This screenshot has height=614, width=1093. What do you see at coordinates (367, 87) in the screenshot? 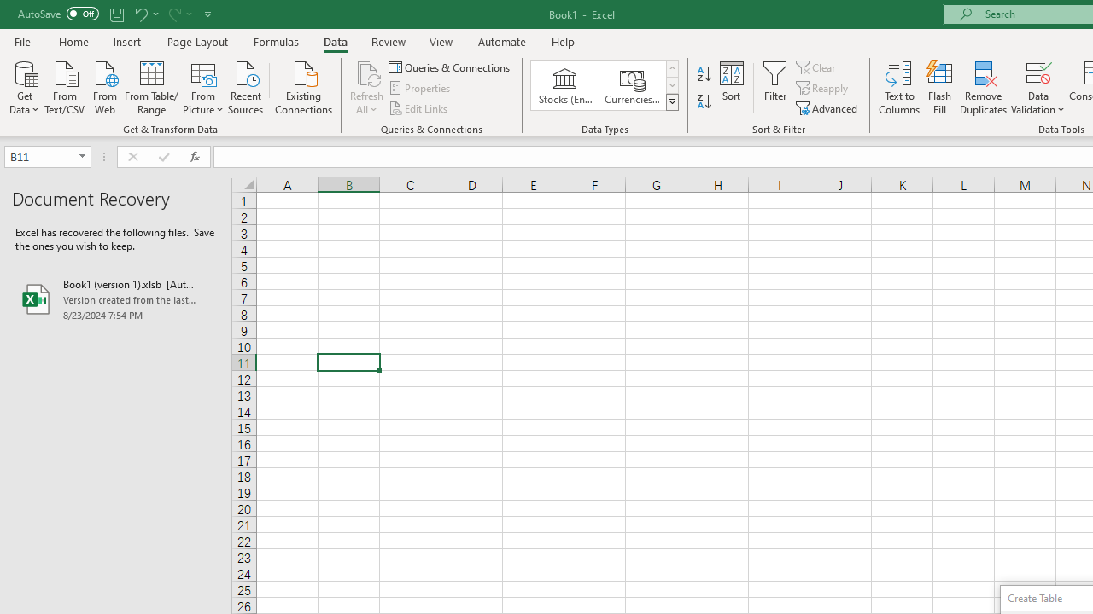
I see `Refresh All` at bounding box center [367, 87].